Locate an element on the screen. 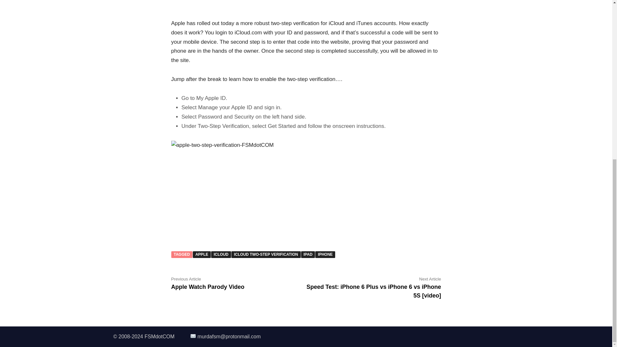 Image resolution: width=617 pixels, height=347 pixels. IPHONE is located at coordinates (325, 254).